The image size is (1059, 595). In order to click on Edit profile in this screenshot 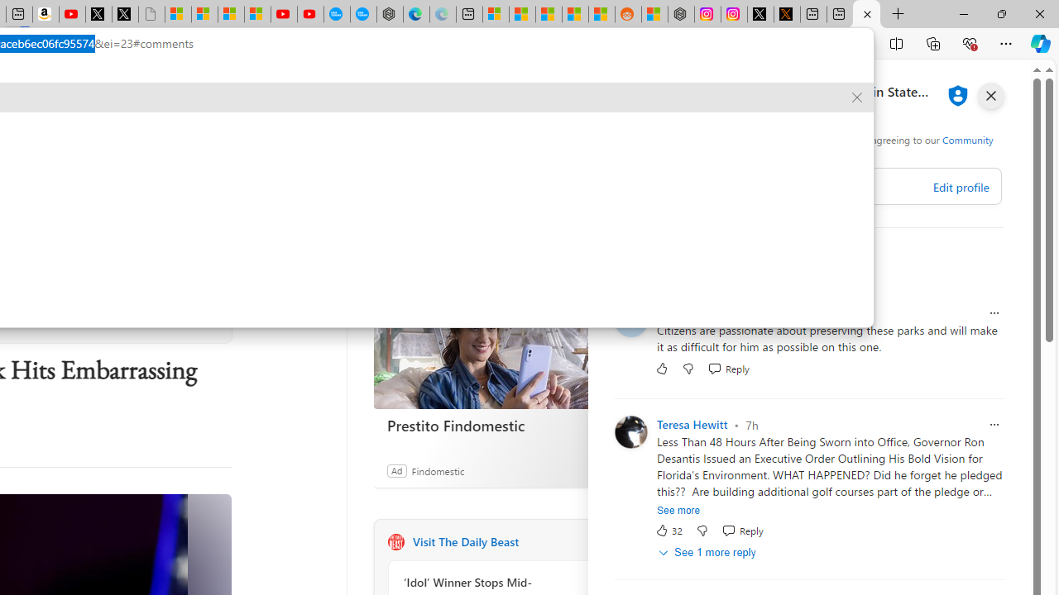, I will do `click(960, 187)`.